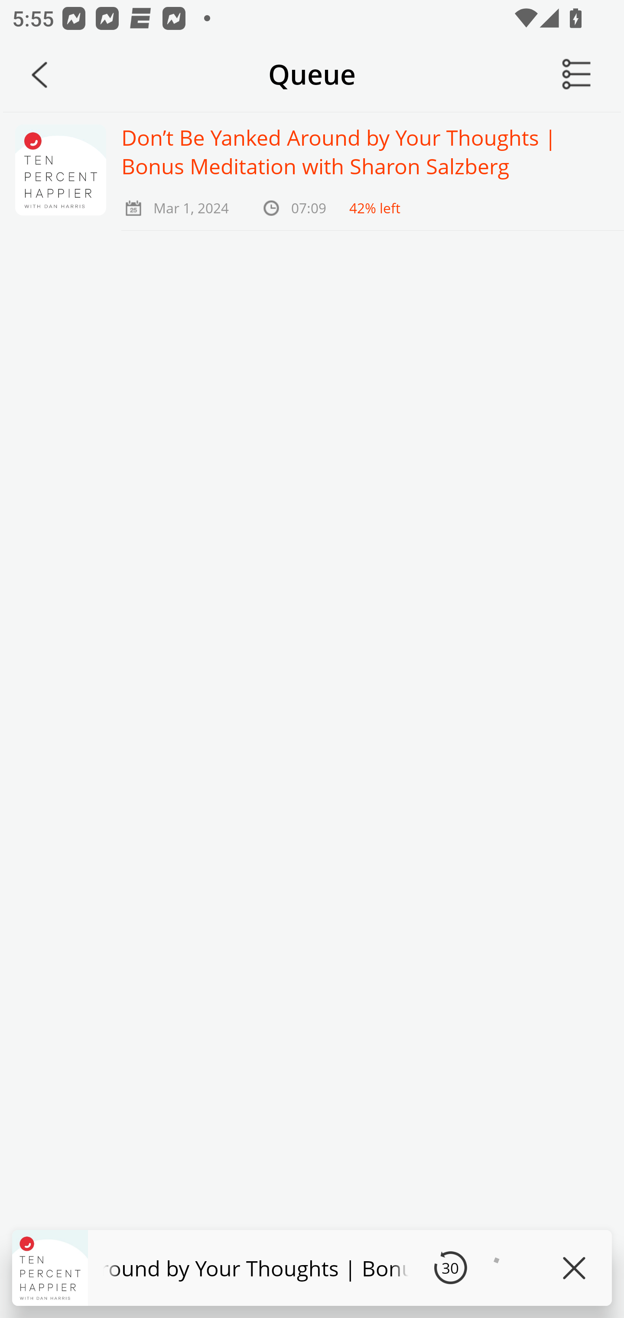  What do you see at coordinates (450, 1268) in the screenshot?
I see `30 Seek Backward` at bounding box center [450, 1268].